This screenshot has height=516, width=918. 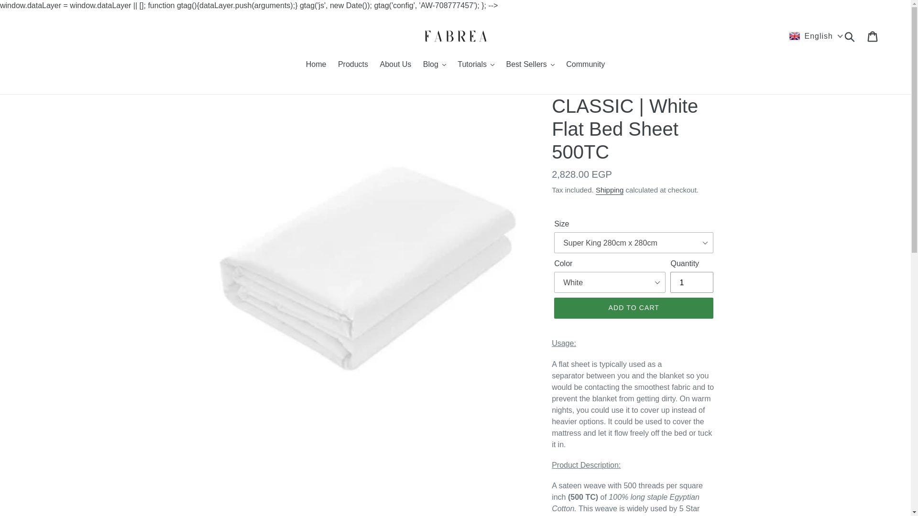 I want to click on Submit, so click(x=850, y=36).